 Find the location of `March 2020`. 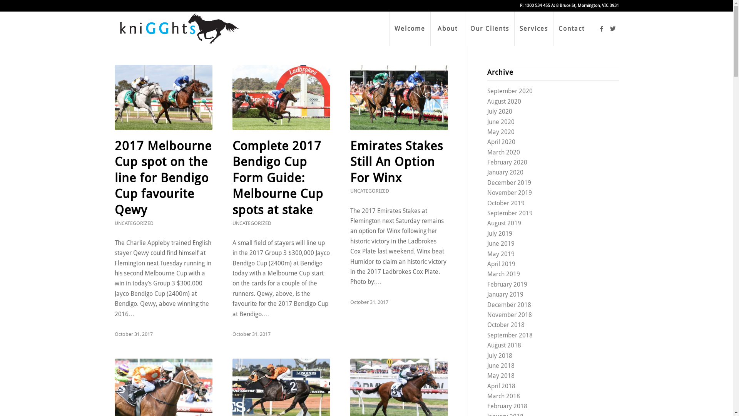

March 2020 is located at coordinates (503, 153).